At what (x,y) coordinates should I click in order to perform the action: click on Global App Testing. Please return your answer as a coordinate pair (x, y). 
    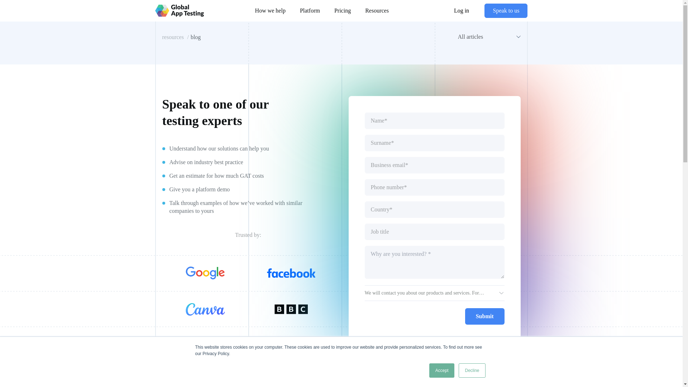
    Looking at the image, I should click on (179, 11).